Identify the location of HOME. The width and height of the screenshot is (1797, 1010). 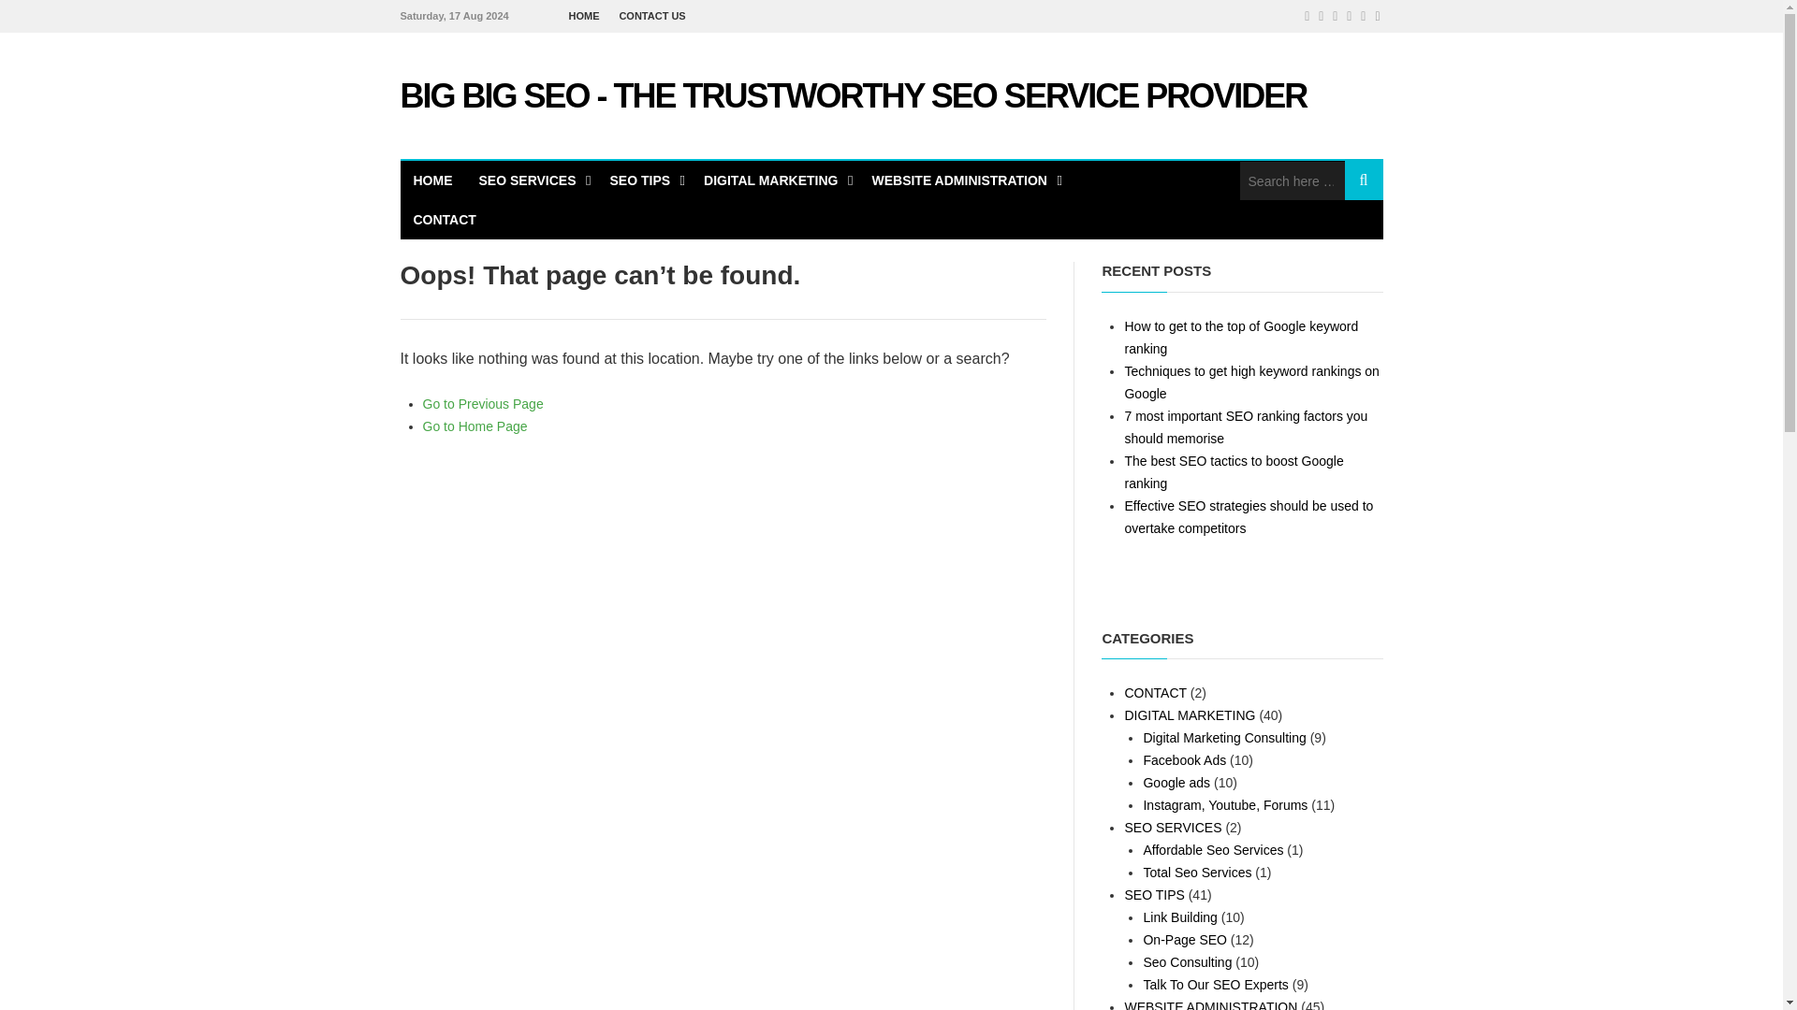
(584, 16).